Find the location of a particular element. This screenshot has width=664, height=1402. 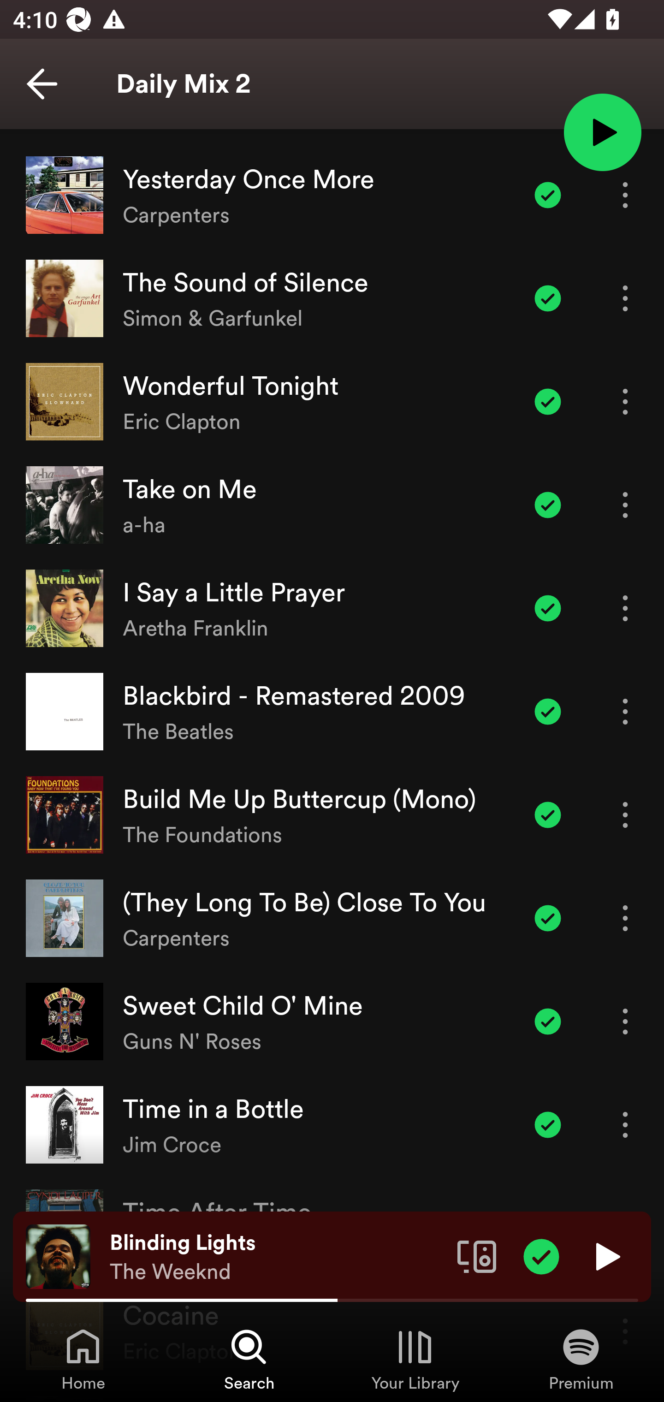

The cover art of the currently playing track is located at coordinates (58, 1256).